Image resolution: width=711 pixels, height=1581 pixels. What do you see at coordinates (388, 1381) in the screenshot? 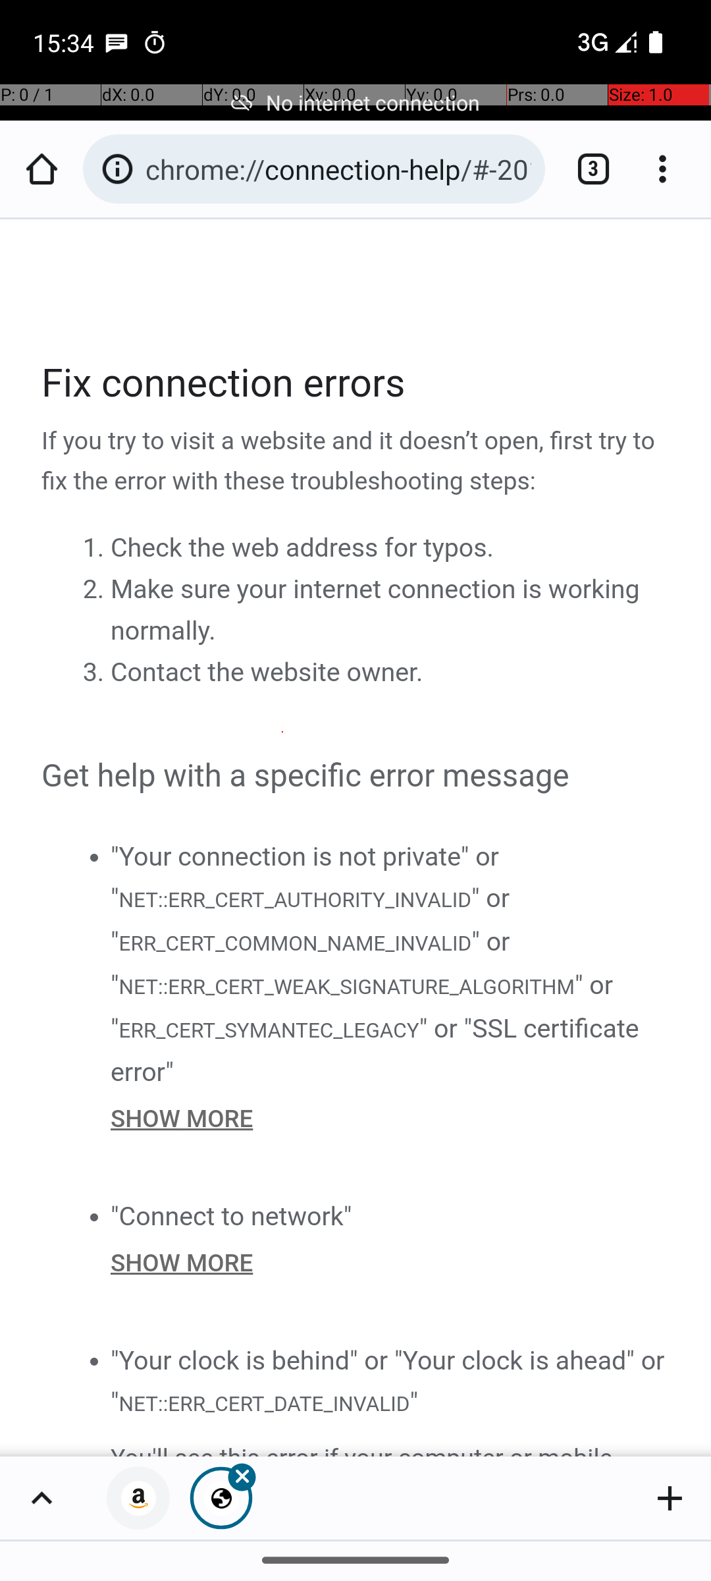
I see `"Your clock is behind" or "Your clock is ahead" or "` at bounding box center [388, 1381].